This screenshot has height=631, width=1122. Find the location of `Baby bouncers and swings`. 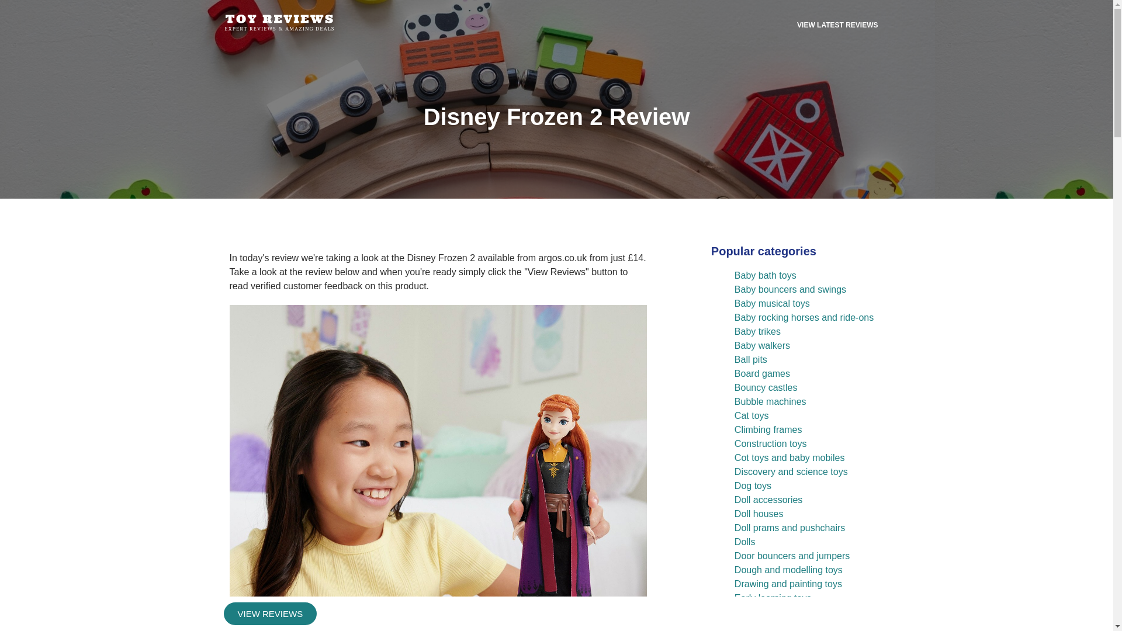

Baby bouncers and swings is located at coordinates (790, 290).